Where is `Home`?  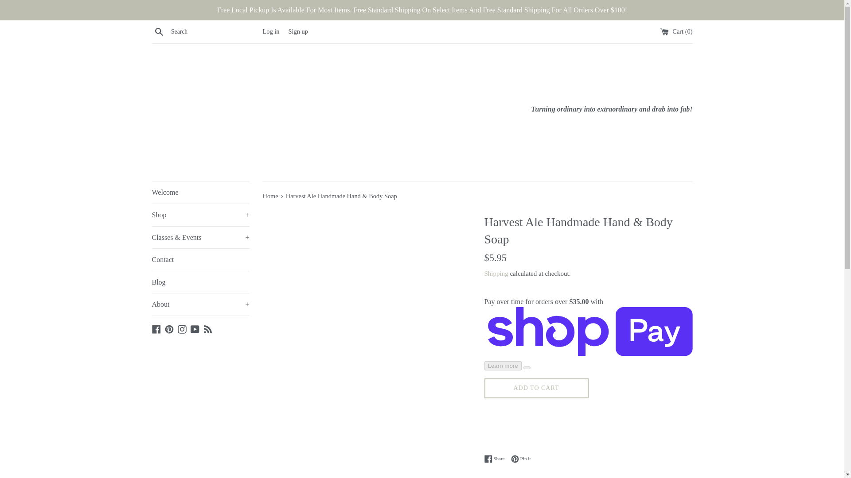
Home is located at coordinates (271, 196).